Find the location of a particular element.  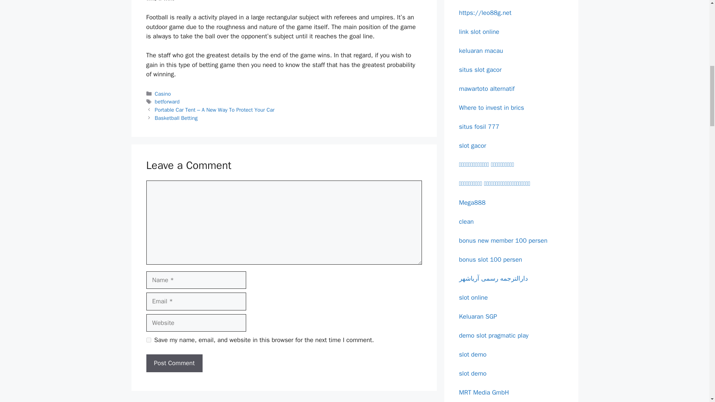

Casino is located at coordinates (163, 94).